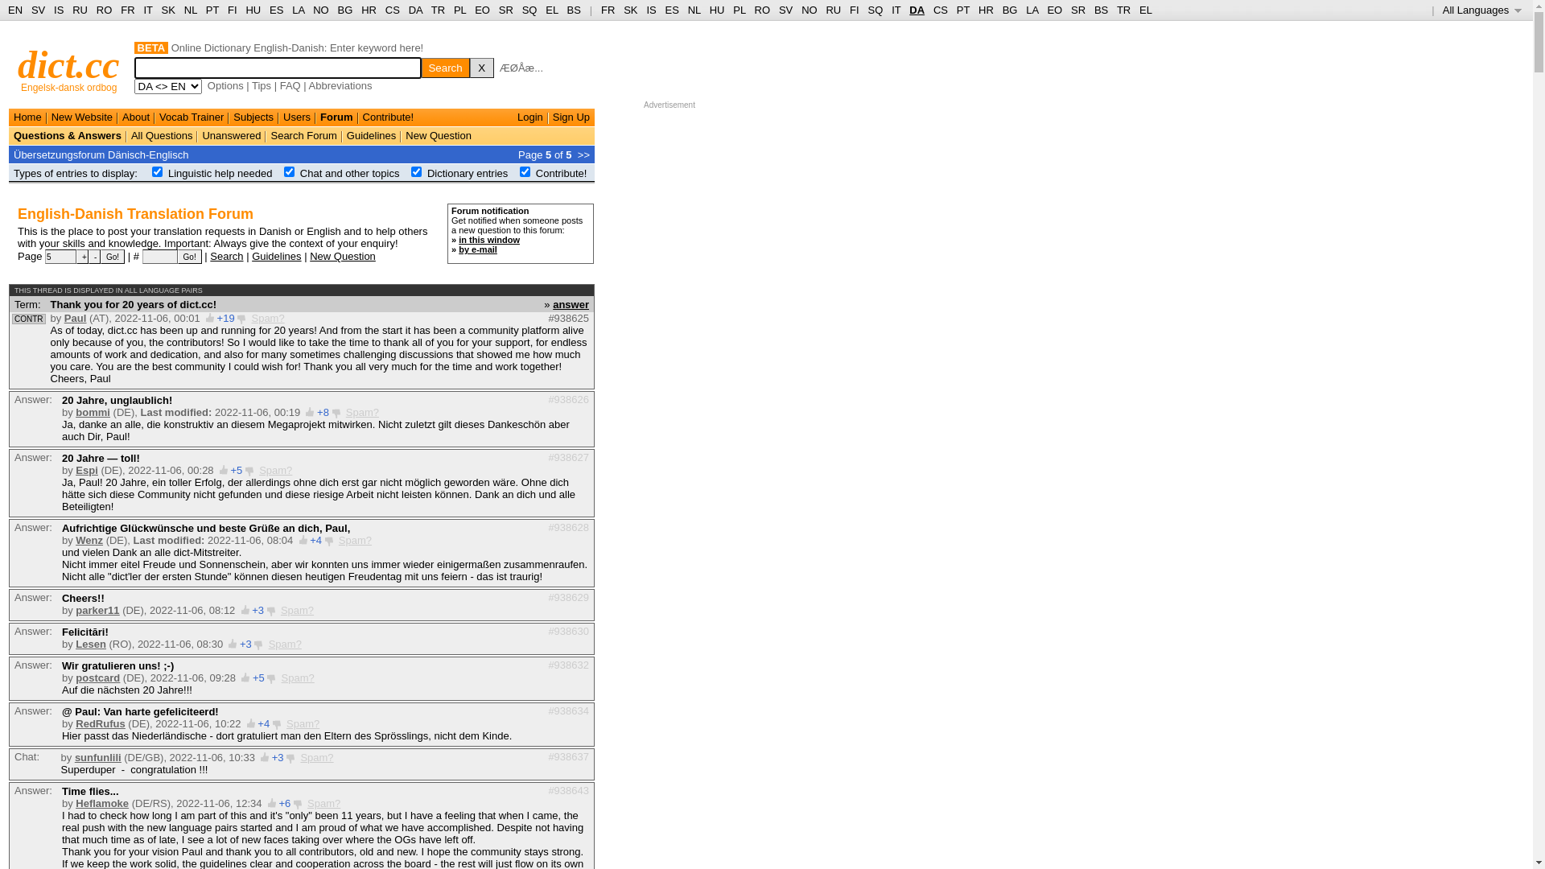 Image resolution: width=1545 pixels, height=869 pixels. Describe the element at coordinates (15, 10) in the screenshot. I see `EN` at that location.